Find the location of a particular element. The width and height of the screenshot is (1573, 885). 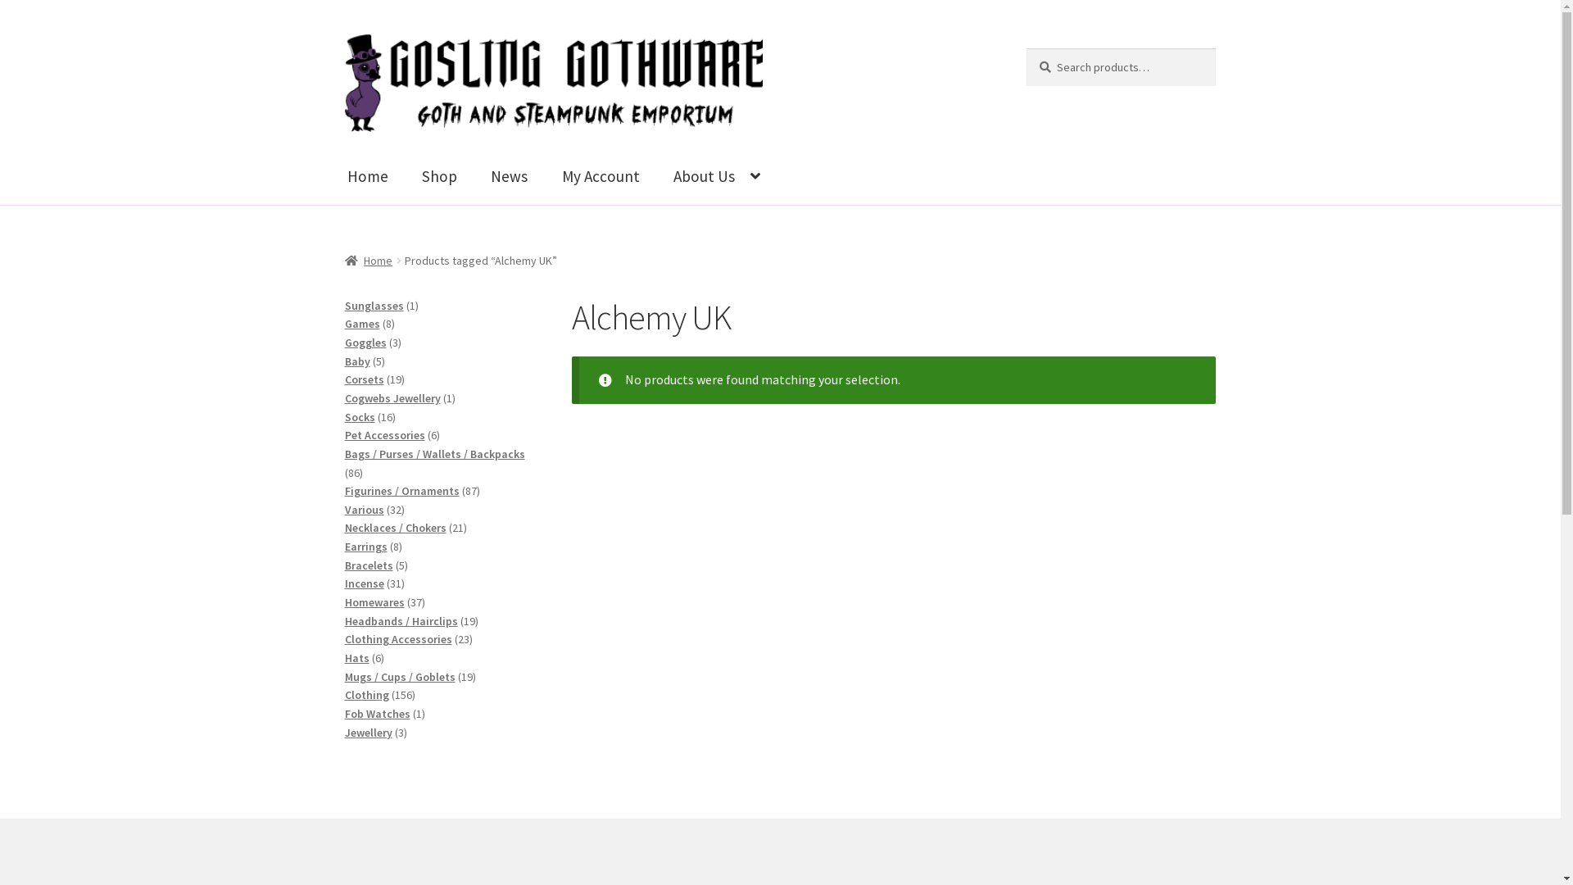

Search is located at coordinates (1026, 48).